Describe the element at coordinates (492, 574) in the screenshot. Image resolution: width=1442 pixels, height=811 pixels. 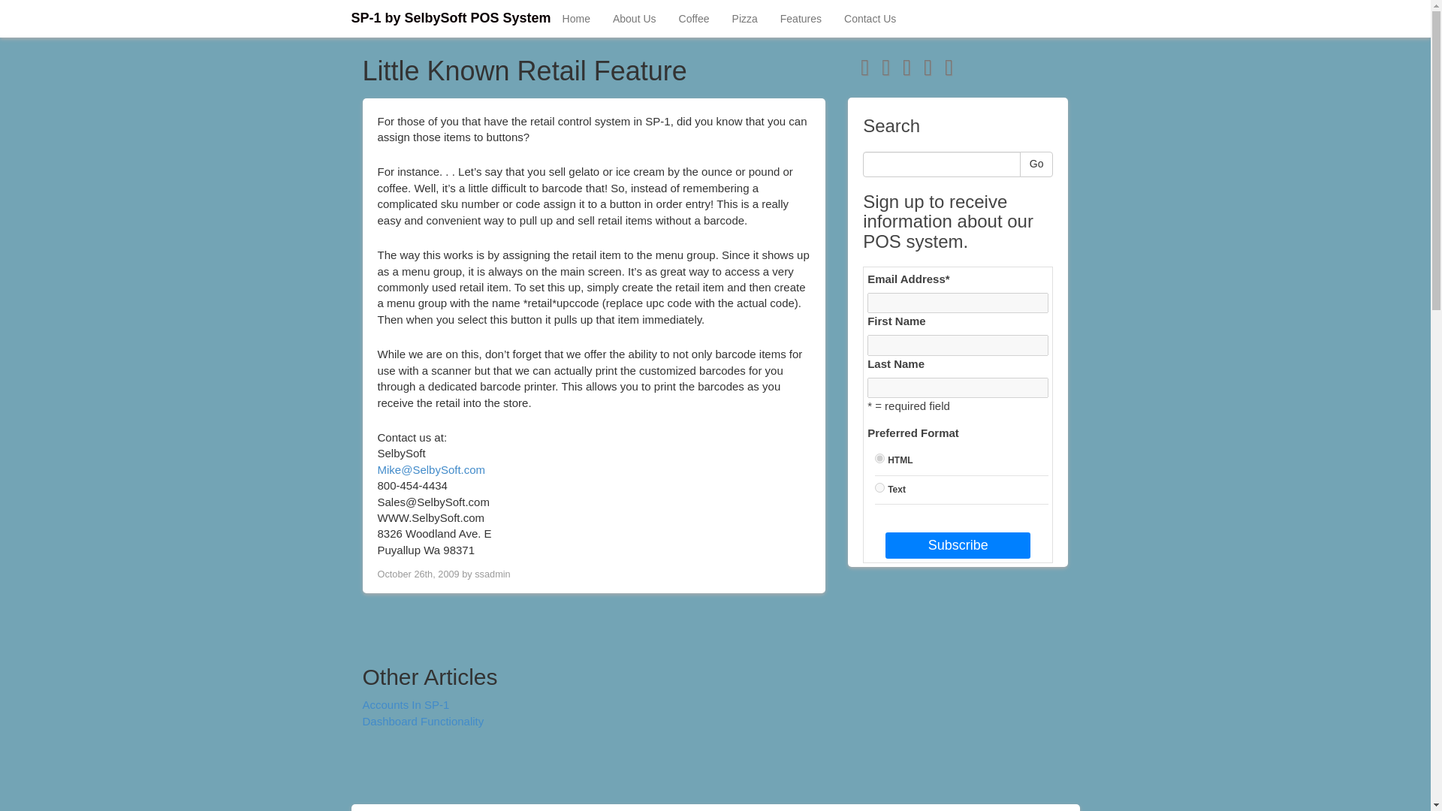
I see `Posts by ssadmin` at that location.